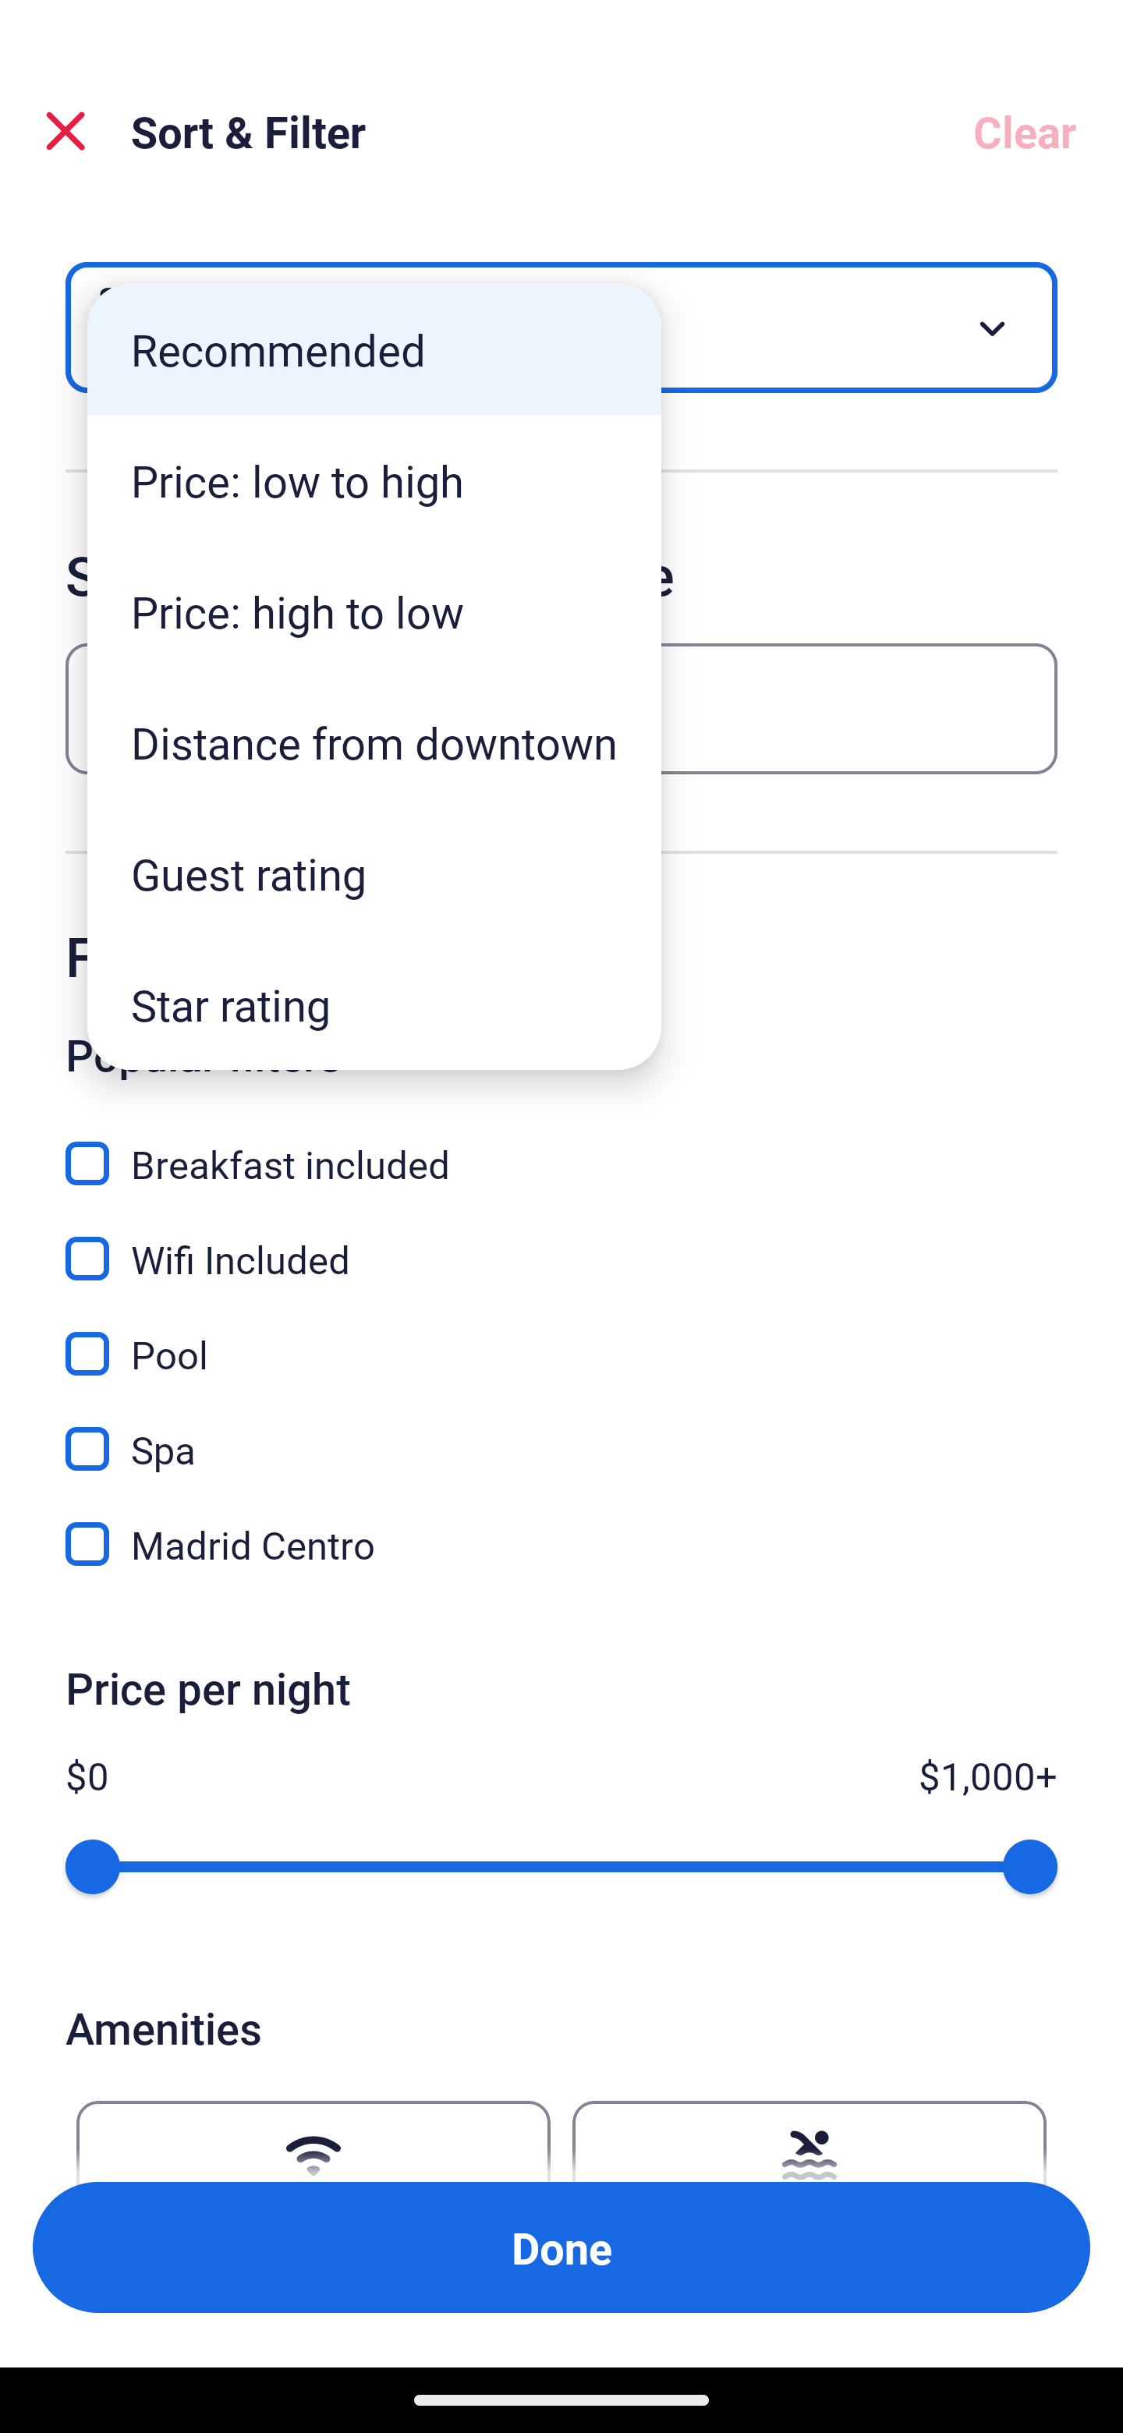 Image resolution: width=1123 pixels, height=2433 pixels. What do you see at coordinates (374, 742) in the screenshot?
I see `Distance from downtown` at bounding box center [374, 742].